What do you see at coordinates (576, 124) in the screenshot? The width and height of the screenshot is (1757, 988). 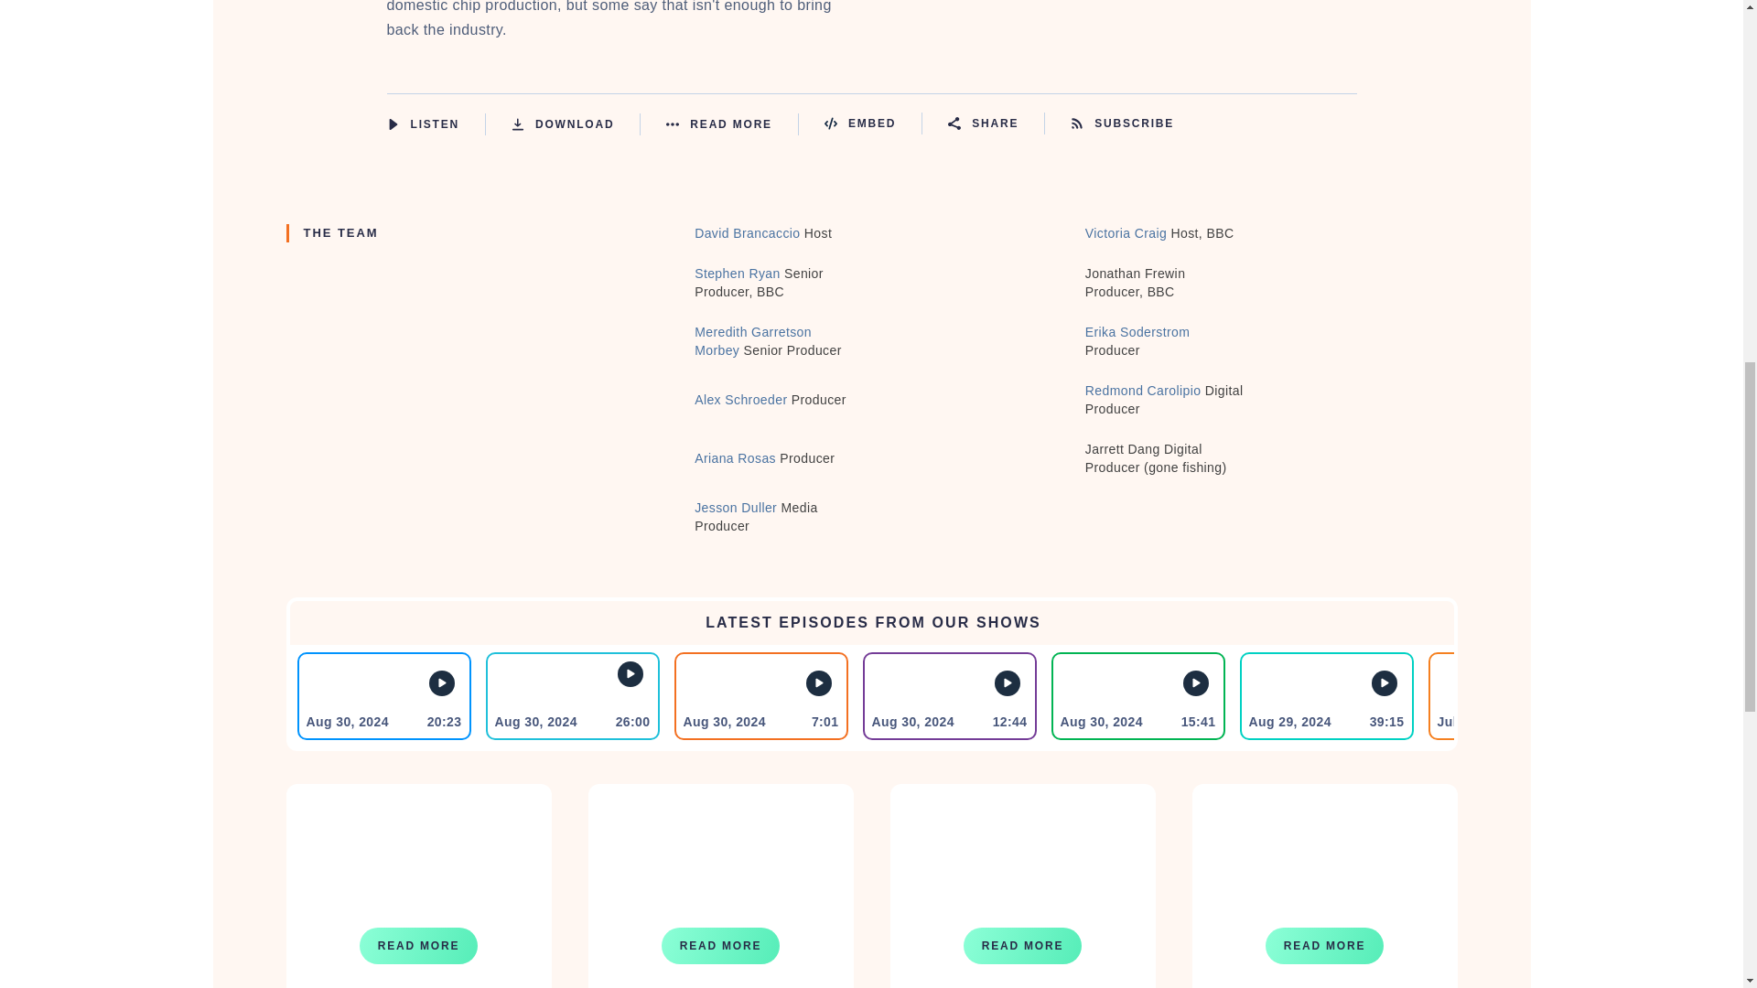 I see `Download` at bounding box center [576, 124].